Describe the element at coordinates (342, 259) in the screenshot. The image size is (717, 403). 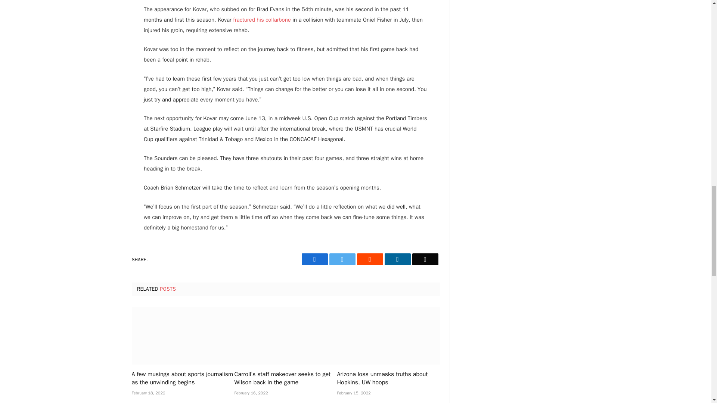
I see `Twitter` at that location.